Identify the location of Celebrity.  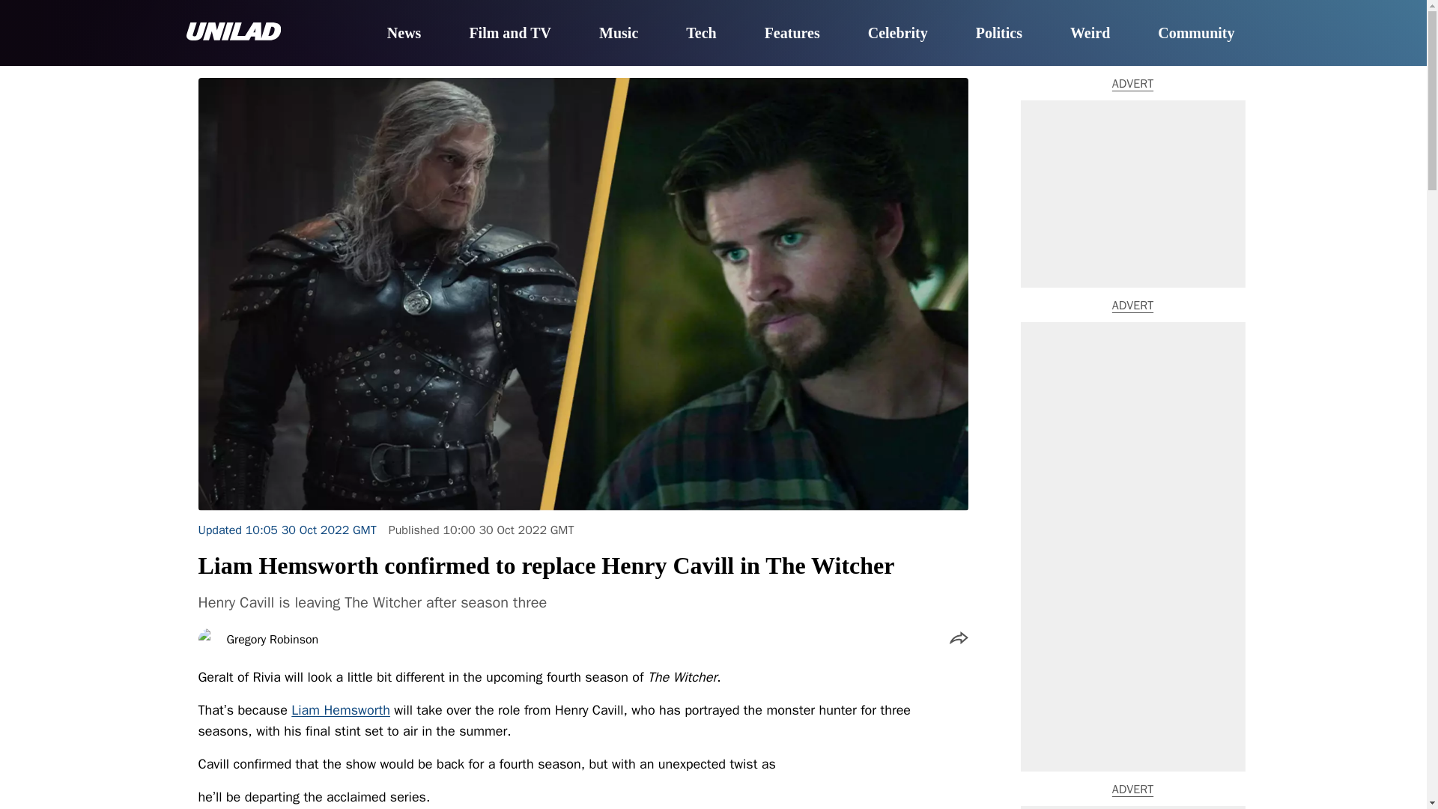
(897, 34).